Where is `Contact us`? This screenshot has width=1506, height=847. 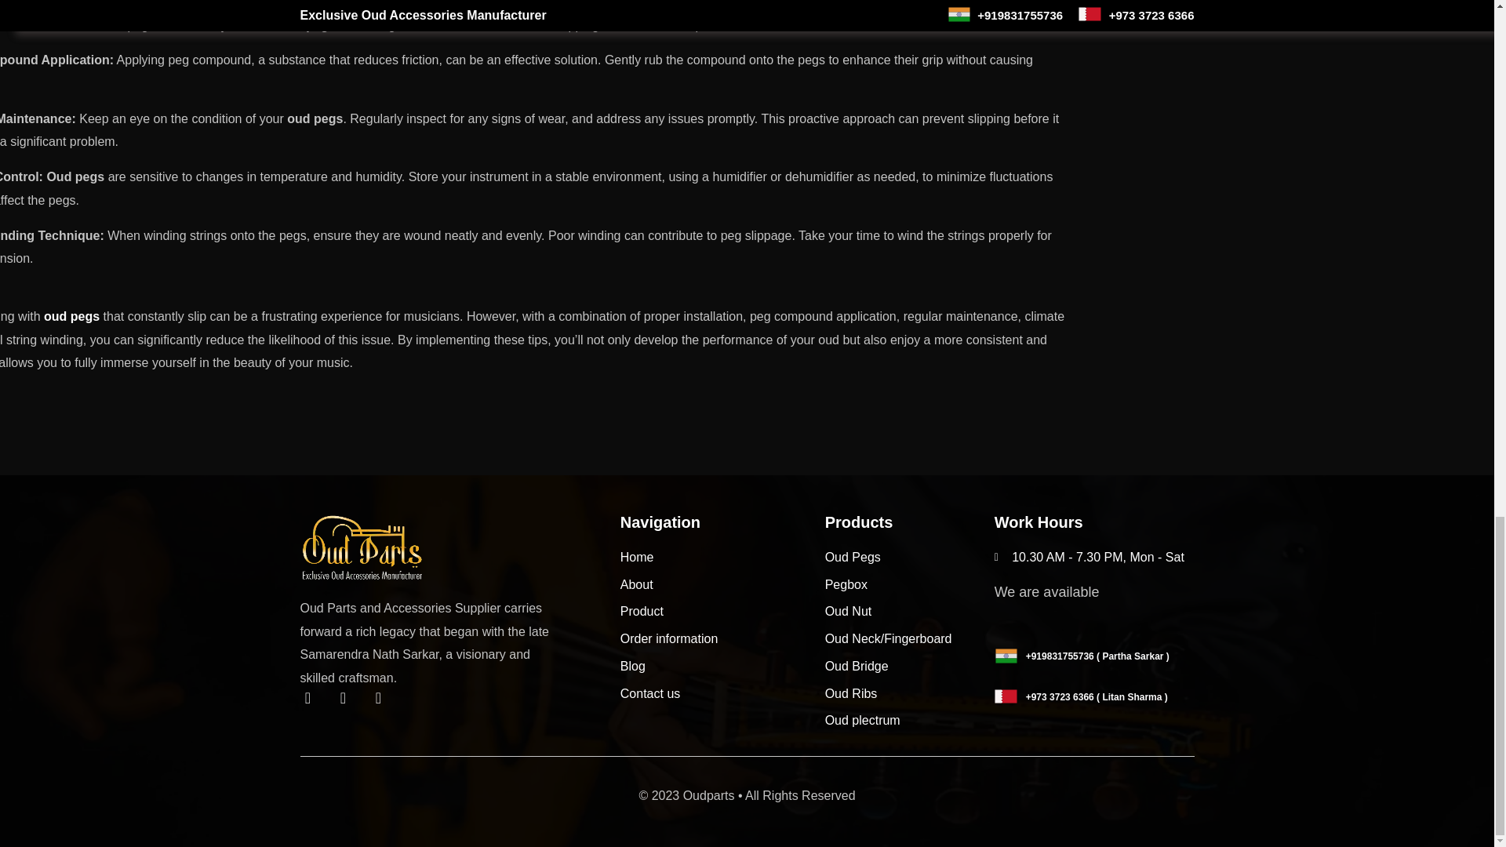 Contact us is located at coordinates (723, 693).